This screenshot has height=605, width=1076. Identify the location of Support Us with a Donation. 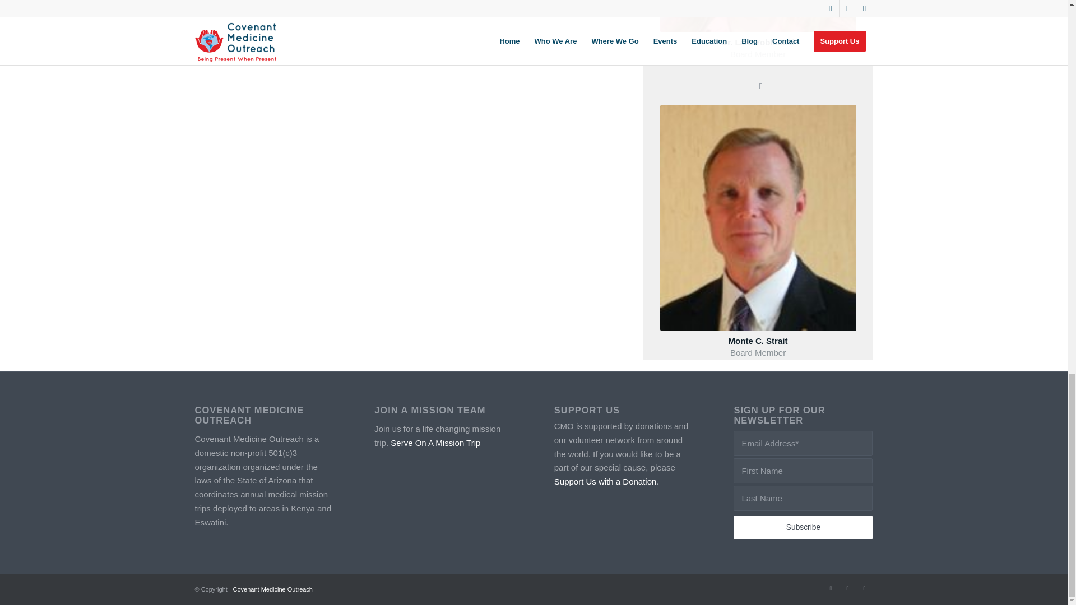
(605, 482).